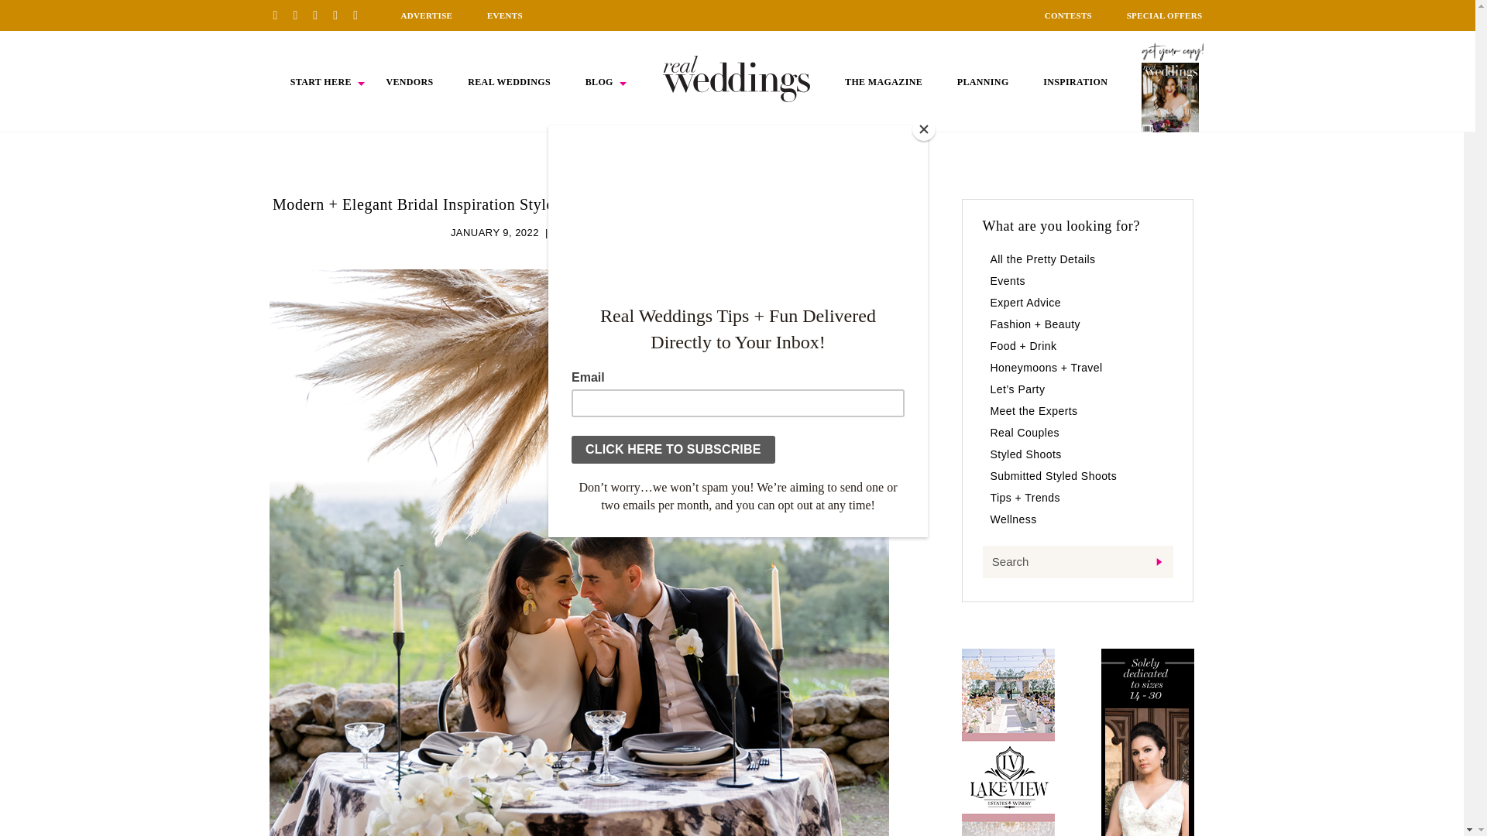 The image size is (1487, 836). Describe the element at coordinates (300, 15) in the screenshot. I see `Facebook` at that location.